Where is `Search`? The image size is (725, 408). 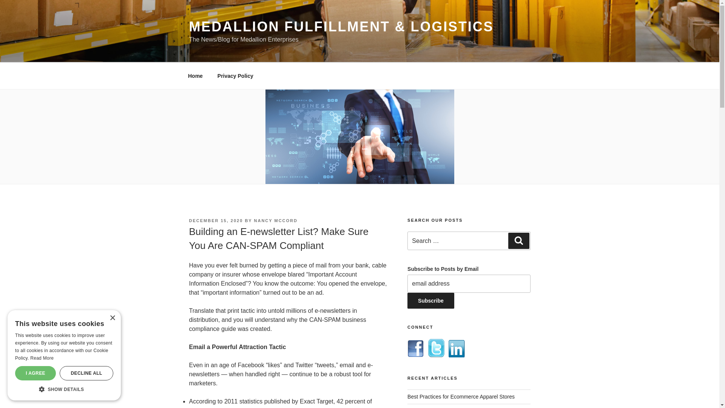
Search is located at coordinates (518, 240).